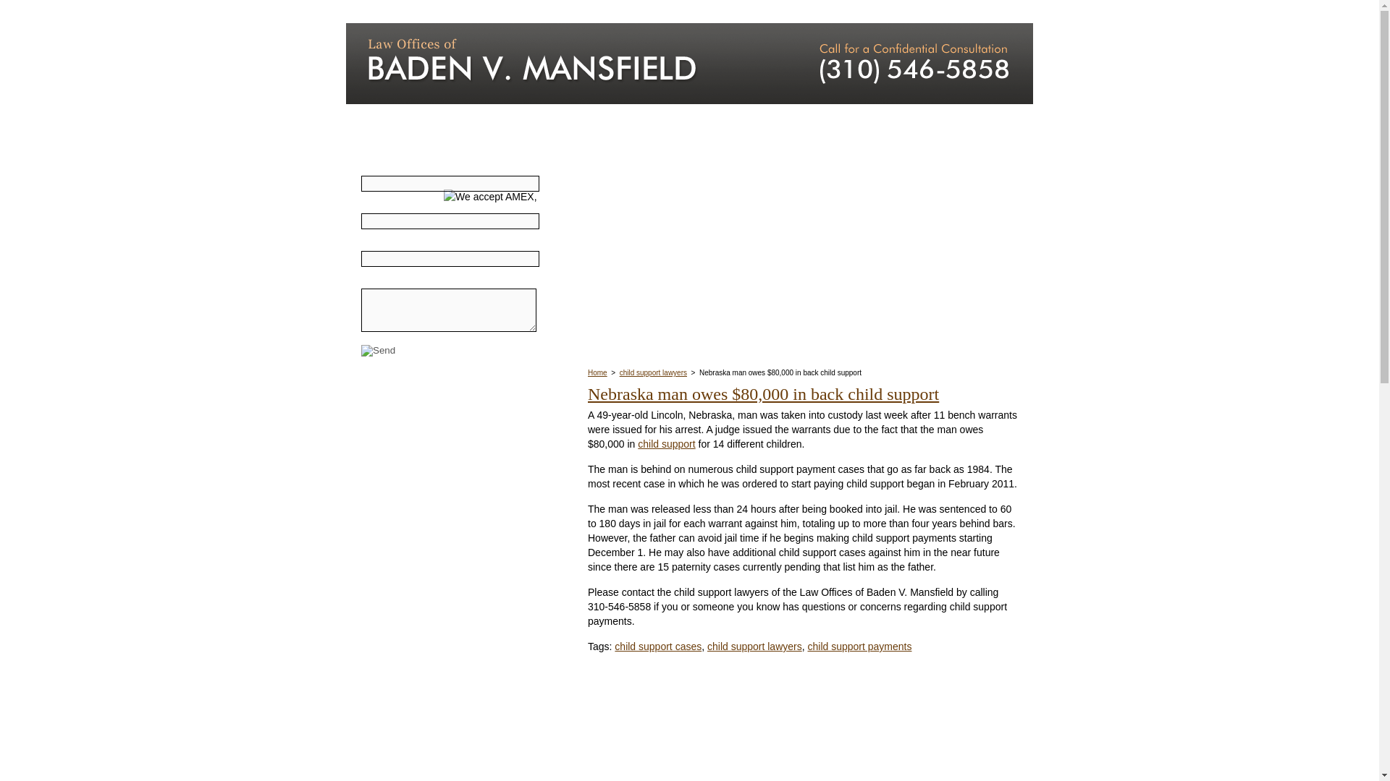 This screenshot has height=781, width=1390. I want to click on Home, so click(388, 12).